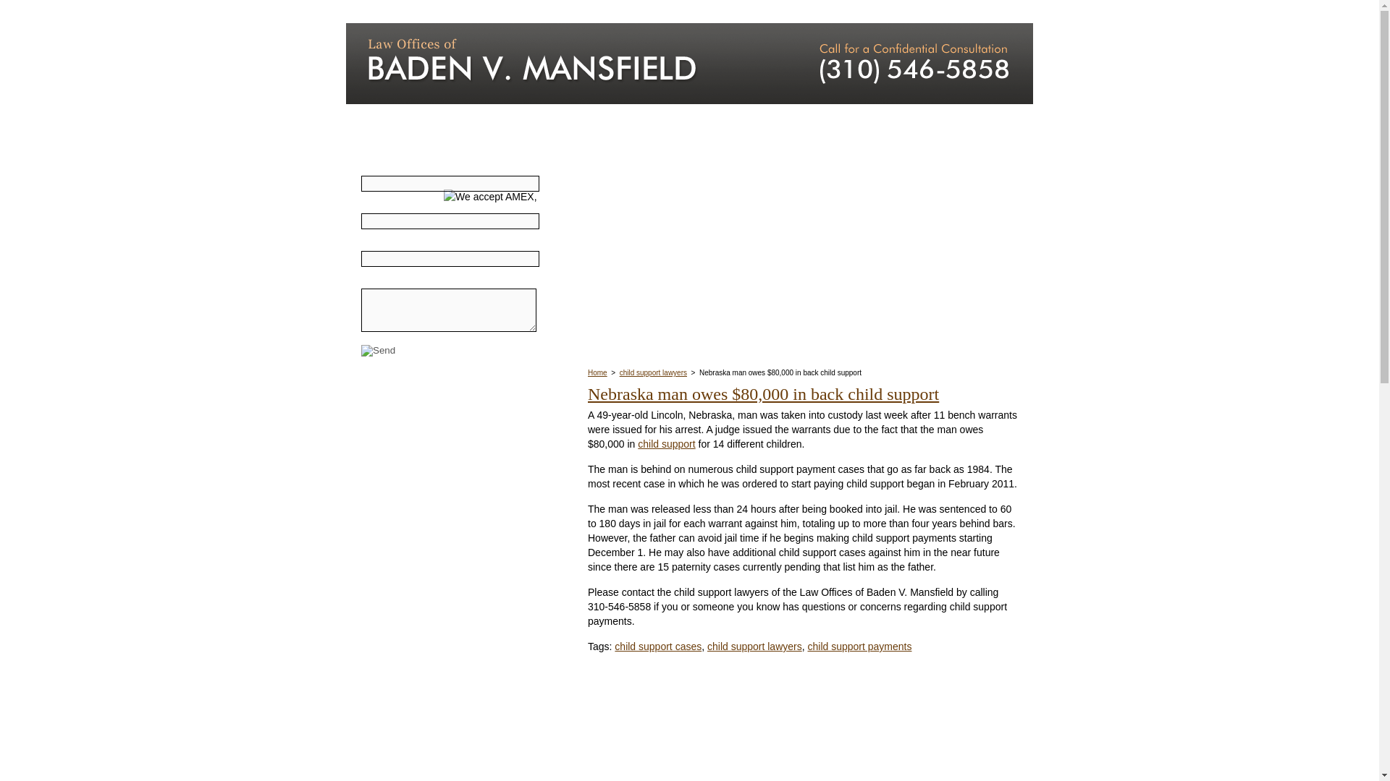 This screenshot has height=781, width=1390. I want to click on Home, so click(388, 12).